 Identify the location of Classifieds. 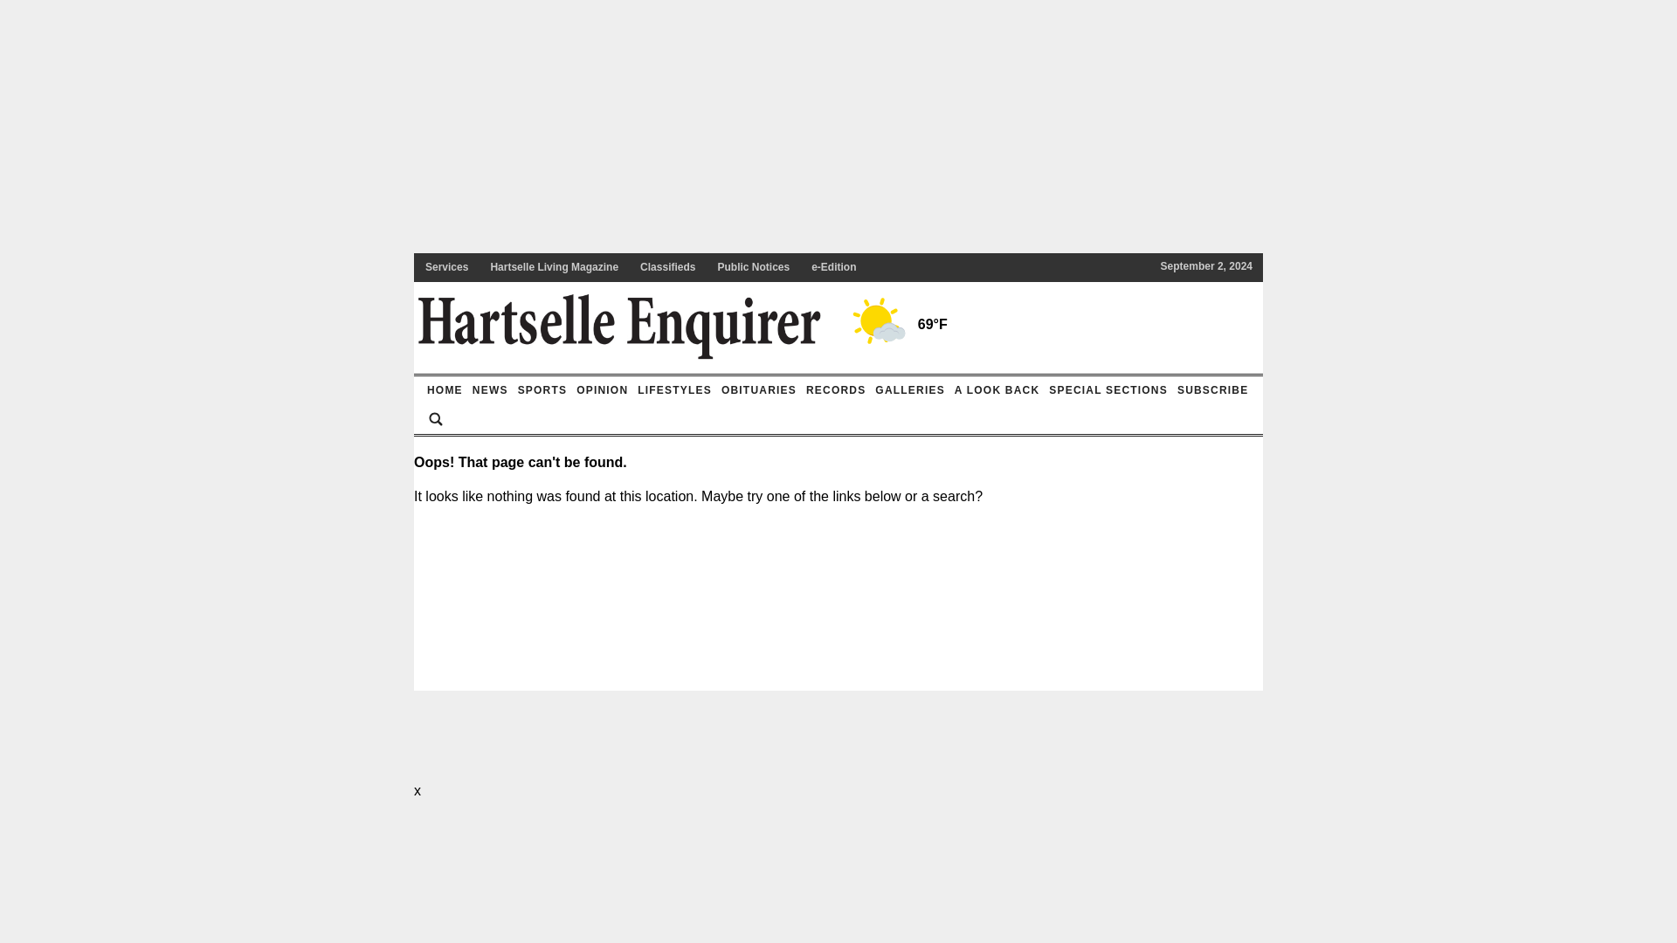
(667, 267).